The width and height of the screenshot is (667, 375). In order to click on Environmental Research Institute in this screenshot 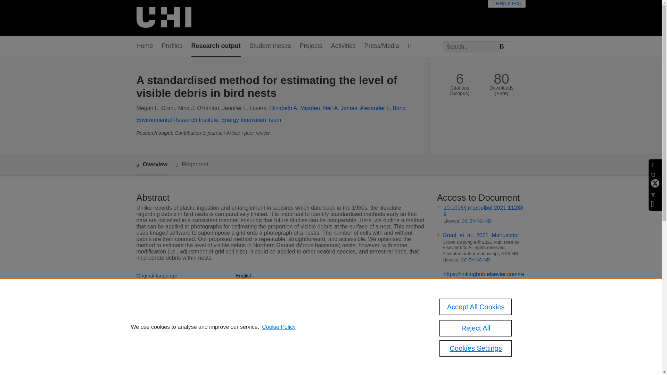, I will do `click(177, 120)`.